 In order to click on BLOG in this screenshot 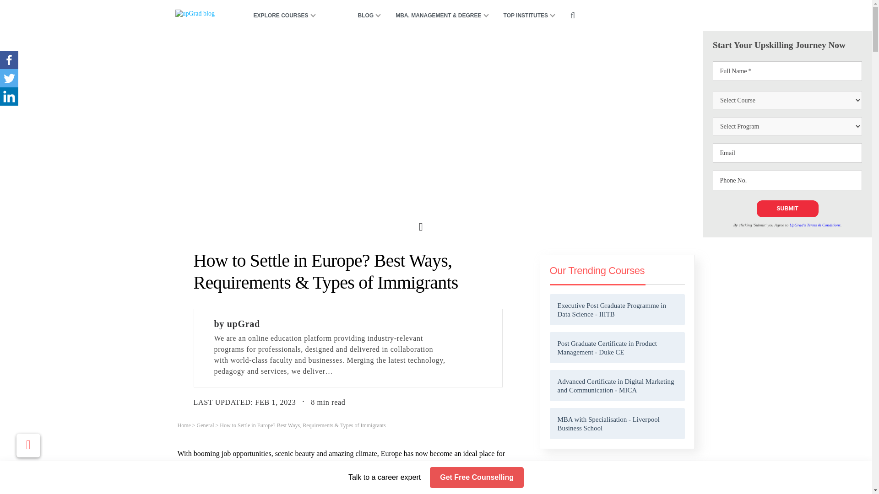, I will do `click(366, 16)`.